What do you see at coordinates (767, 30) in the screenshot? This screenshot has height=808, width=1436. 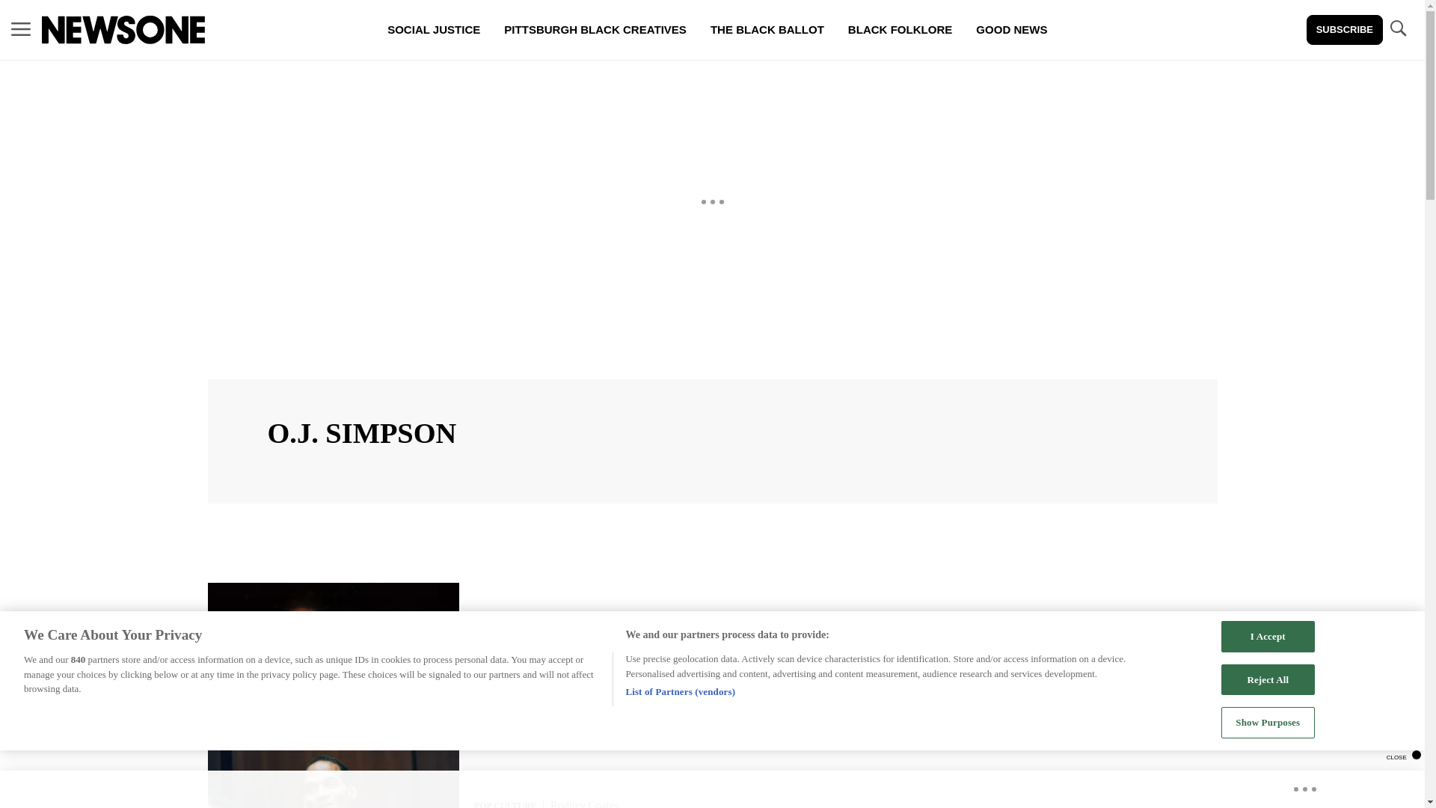 I see `THE BLACK BALLOT` at bounding box center [767, 30].